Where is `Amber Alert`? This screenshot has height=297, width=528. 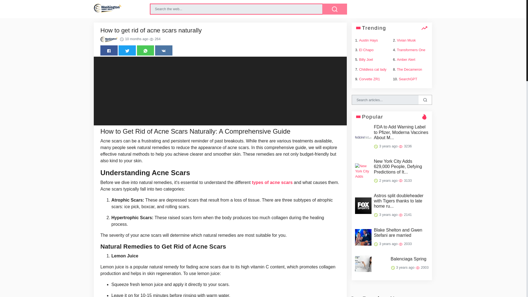 Amber Alert is located at coordinates (406, 59).